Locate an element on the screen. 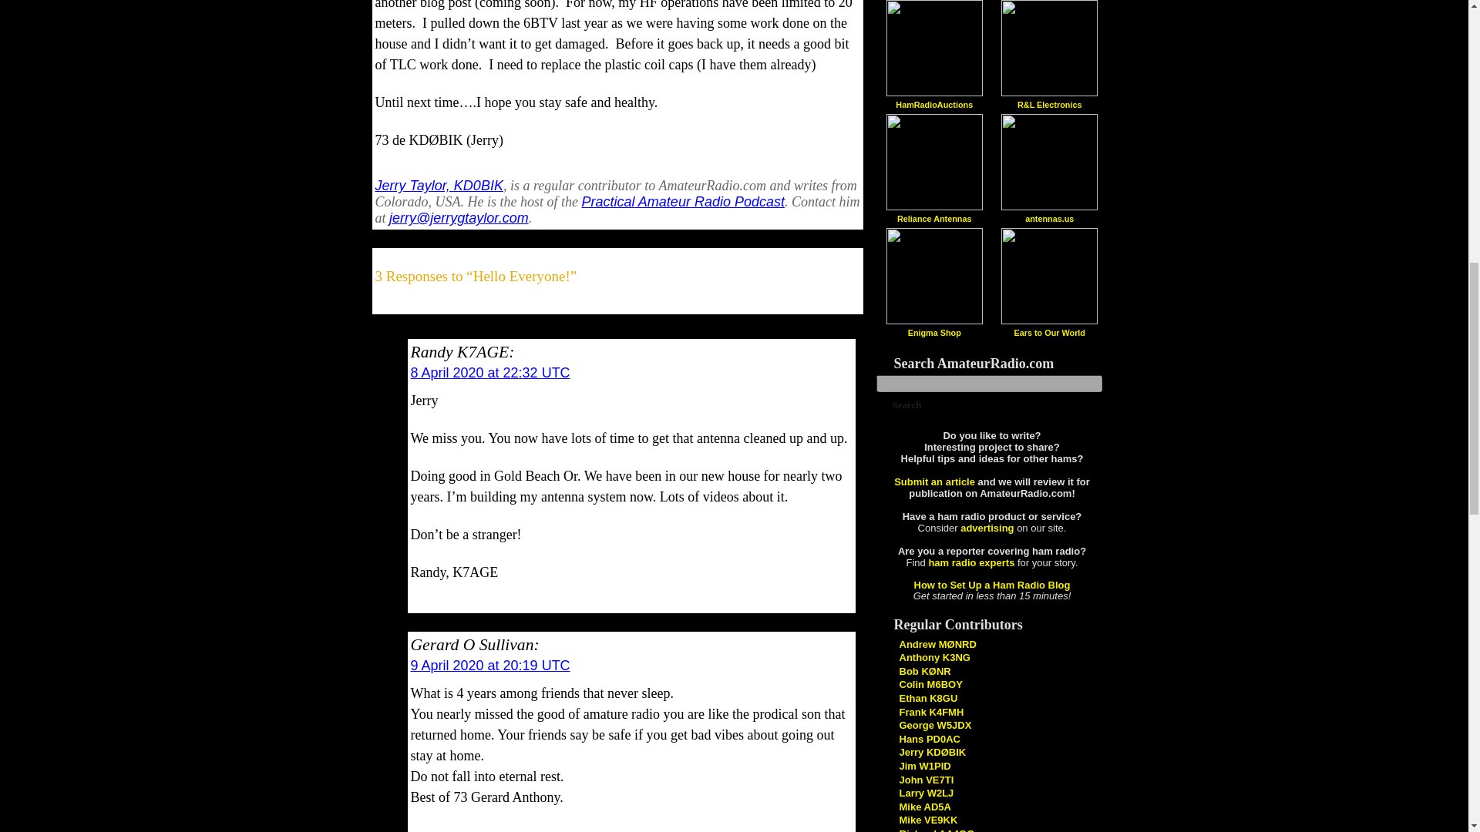 Image resolution: width=1480 pixels, height=832 pixels. Search is located at coordinates (906, 405).